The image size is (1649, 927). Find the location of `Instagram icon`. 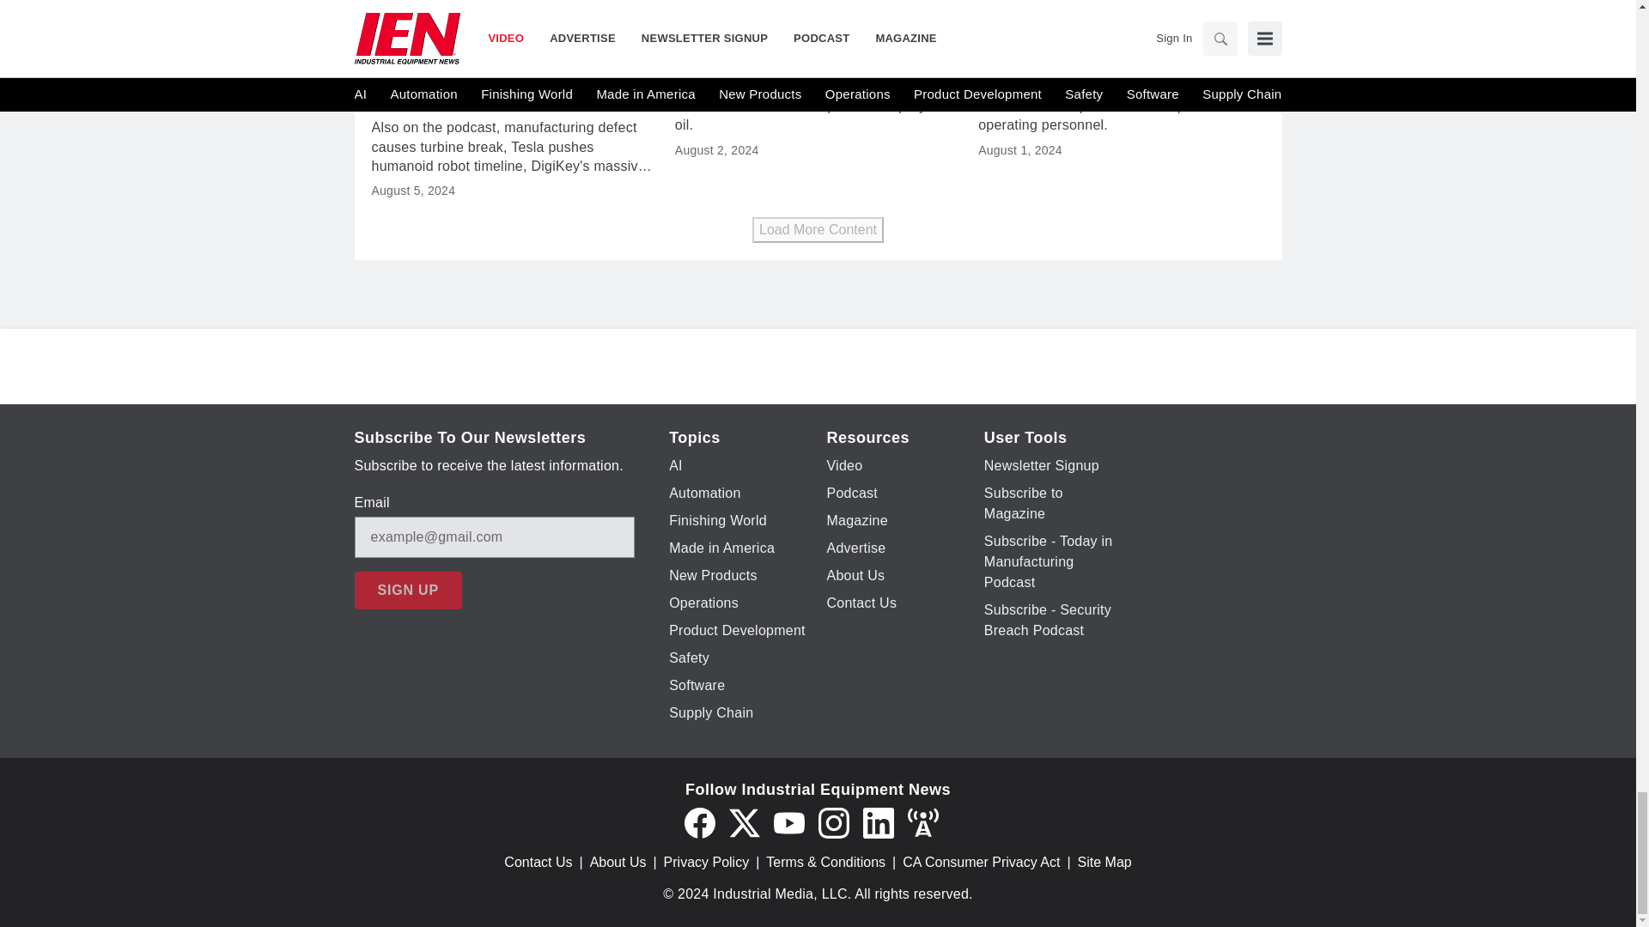

Instagram icon is located at coordinates (833, 822).